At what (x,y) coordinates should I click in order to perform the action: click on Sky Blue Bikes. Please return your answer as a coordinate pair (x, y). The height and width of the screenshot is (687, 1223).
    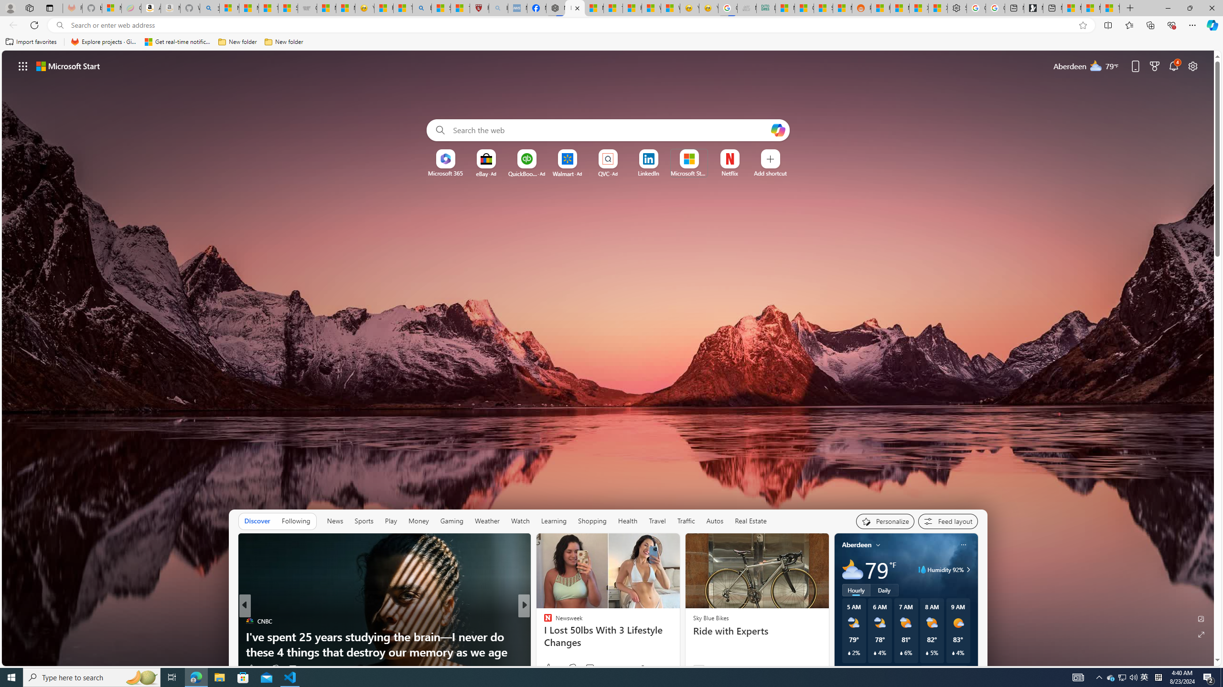
    Looking at the image, I should click on (710, 618).